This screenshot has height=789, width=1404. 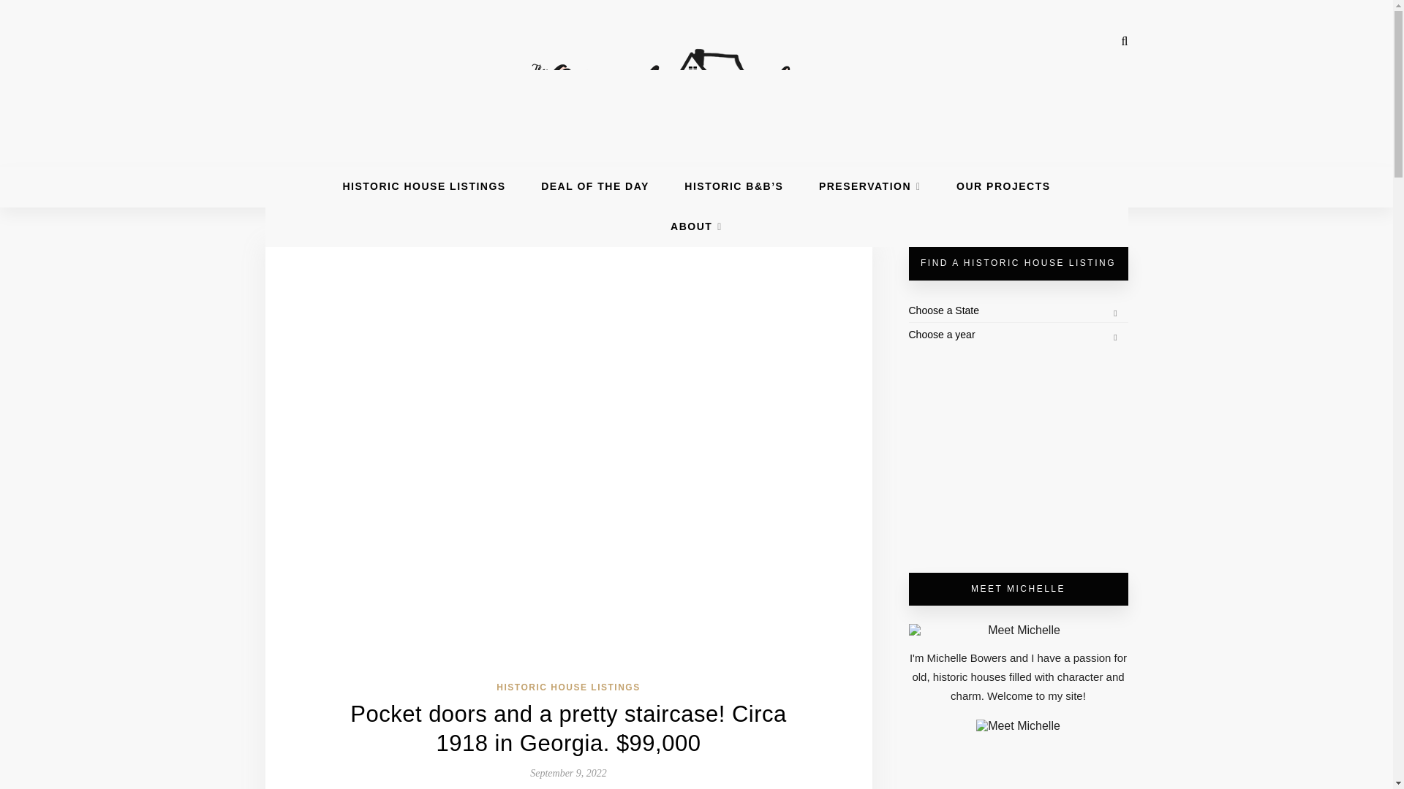 What do you see at coordinates (568, 687) in the screenshot?
I see `HISTORIC HOUSE LISTINGS` at bounding box center [568, 687].